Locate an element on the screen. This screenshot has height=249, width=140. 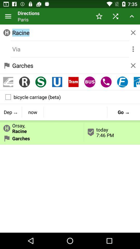
select item above the orsay,
racine is located at coordinates (33, 112).